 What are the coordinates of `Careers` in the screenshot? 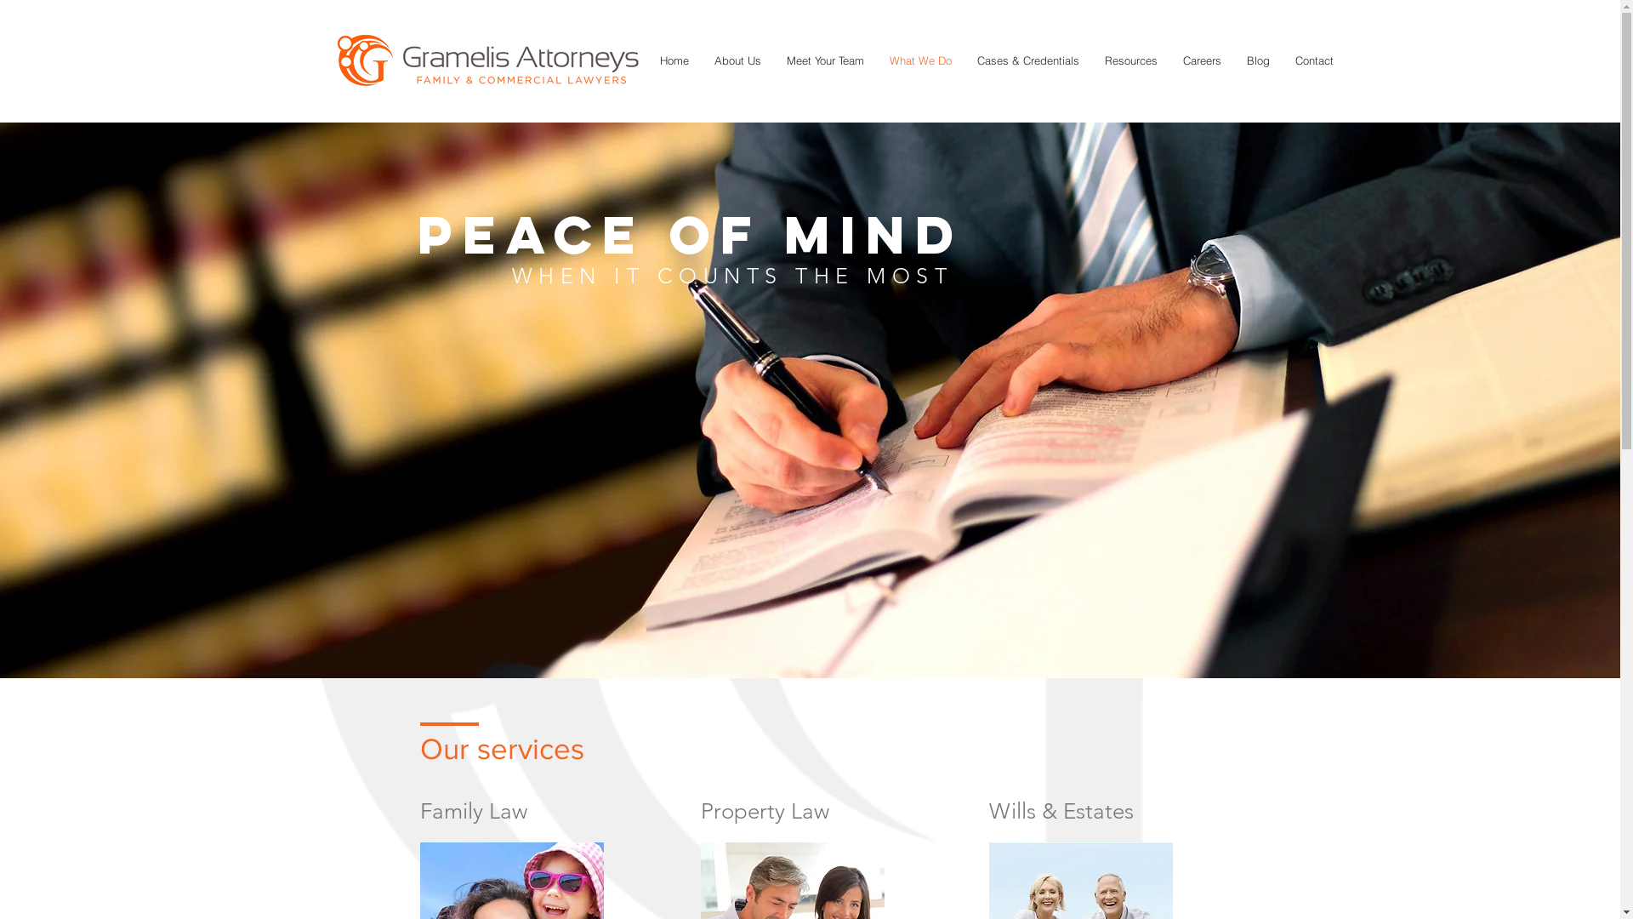 It's located at (1203, 61).